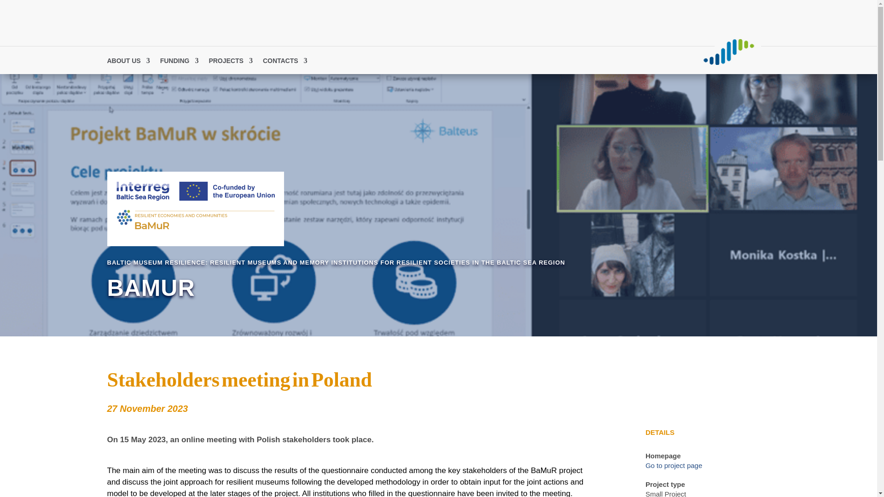  What do you see at coordinates (285, 63) in the screenshot?
I see `CONTACTS` at bounding box center [285, 63].